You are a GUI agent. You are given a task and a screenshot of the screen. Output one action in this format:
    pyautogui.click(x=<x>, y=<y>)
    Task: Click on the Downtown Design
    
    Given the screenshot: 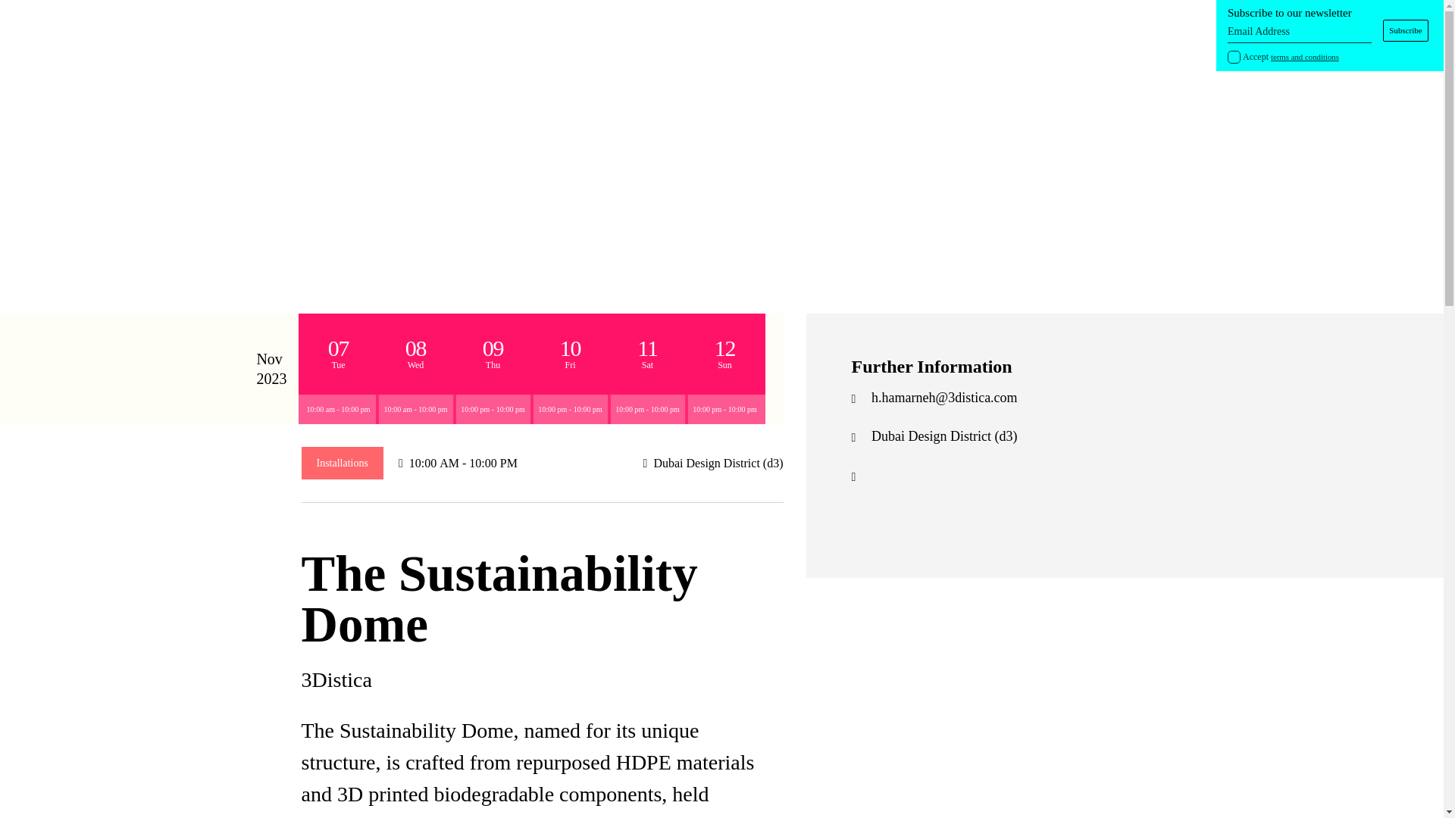 What is the action you would take?
    pyautogui.click(x=649, y=30)
    